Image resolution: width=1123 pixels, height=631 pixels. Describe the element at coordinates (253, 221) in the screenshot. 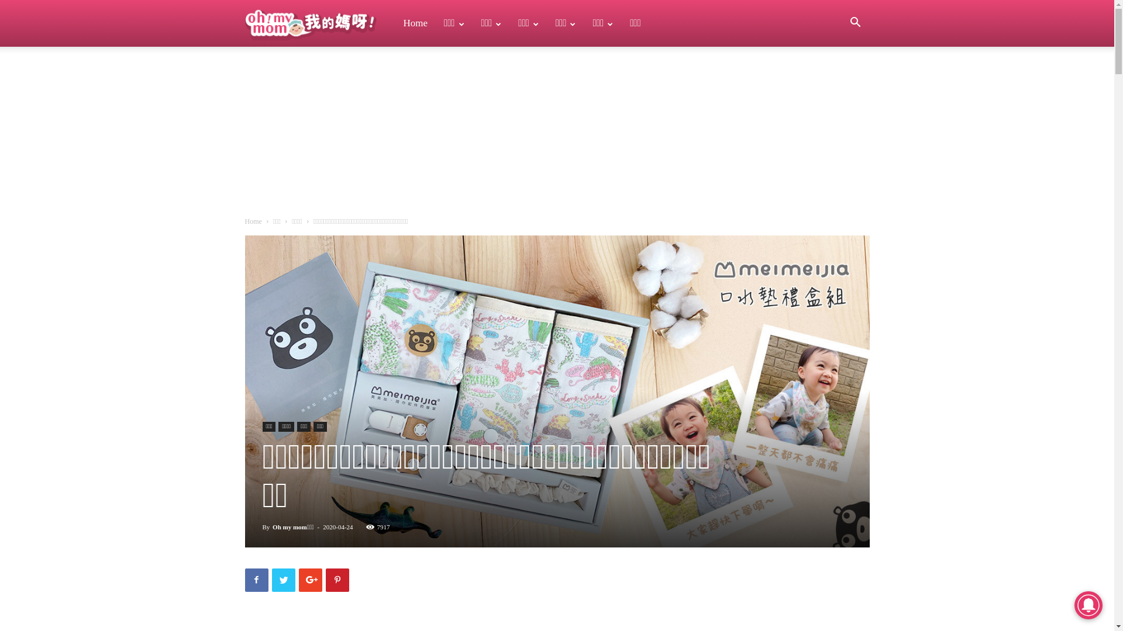

I see `Home` at that location.